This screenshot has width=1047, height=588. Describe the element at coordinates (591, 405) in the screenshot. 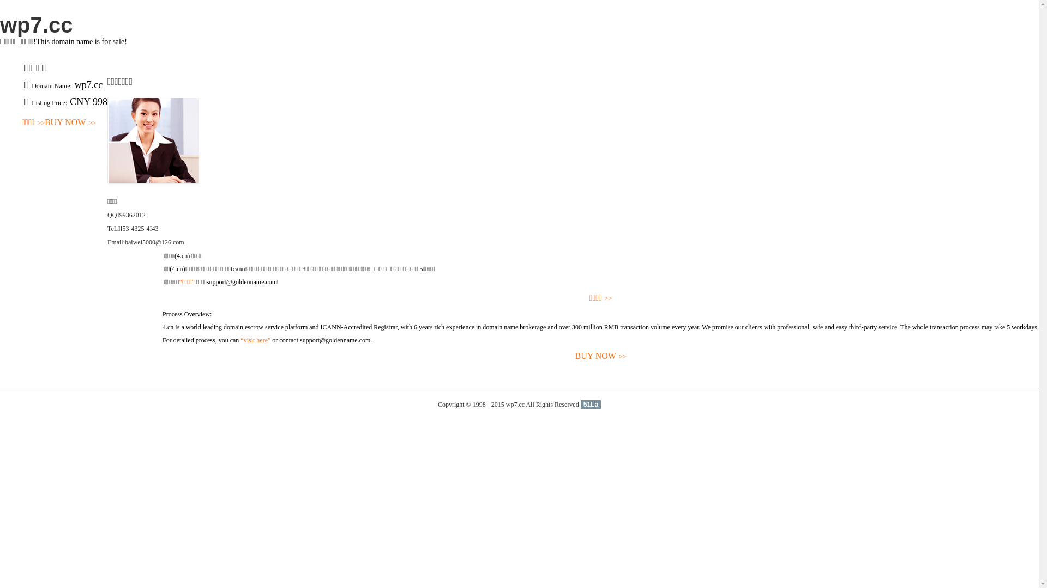

I see `51La` at that location.